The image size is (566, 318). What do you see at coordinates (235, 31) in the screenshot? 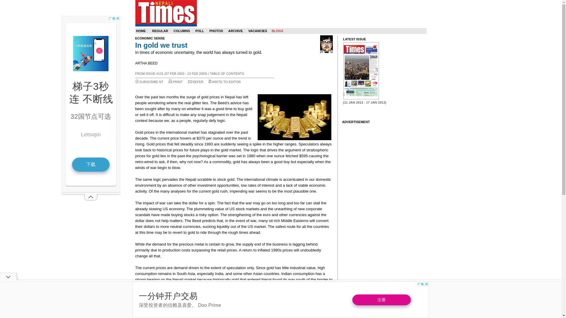
I see `ARCHIVE` at bounding box center [235, 31].